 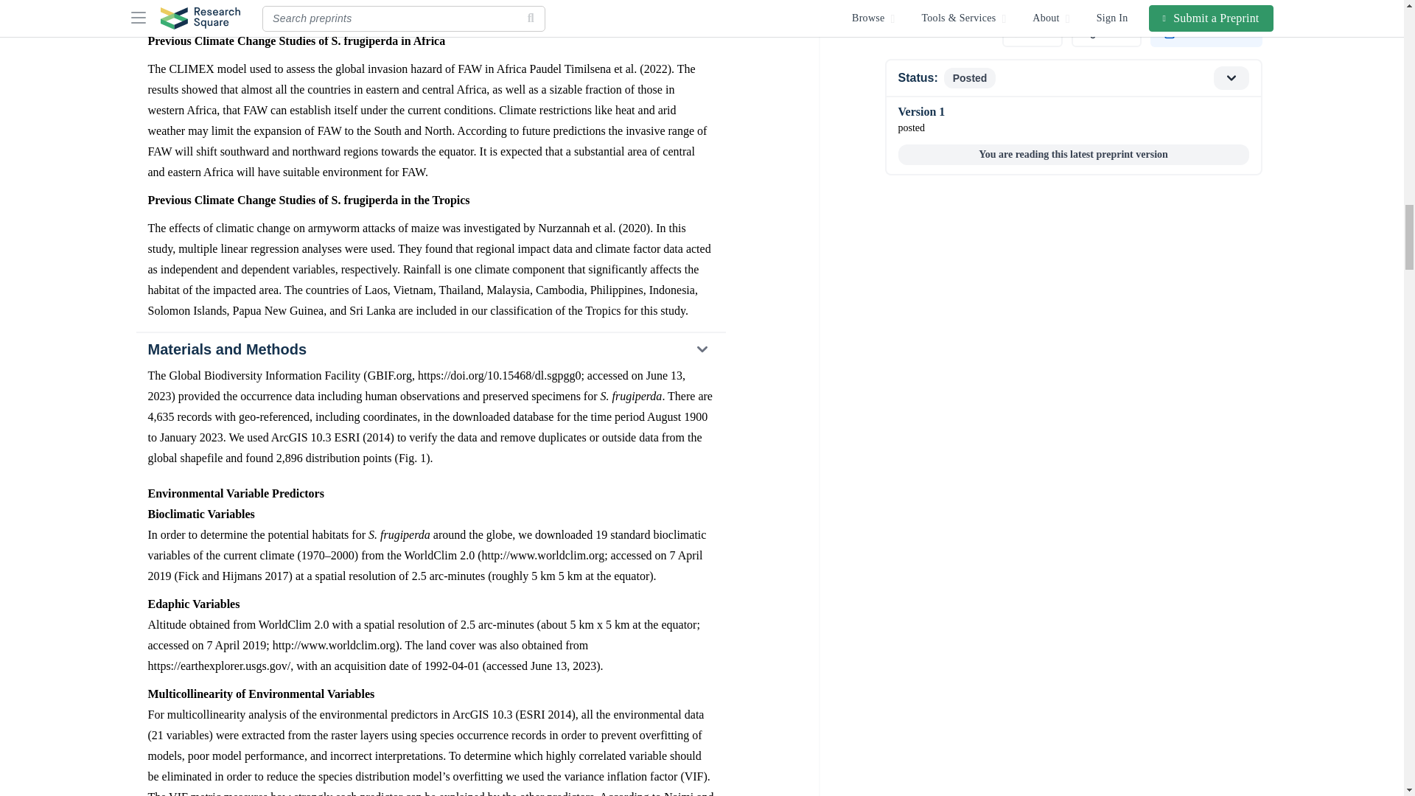 What do you see at coordinates (430, 349) in the screenshot?
I see `Materials and Methods` at bounding box center [430, 349].